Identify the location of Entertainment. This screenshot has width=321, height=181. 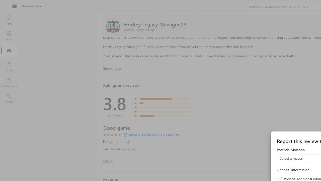
(9, 82).